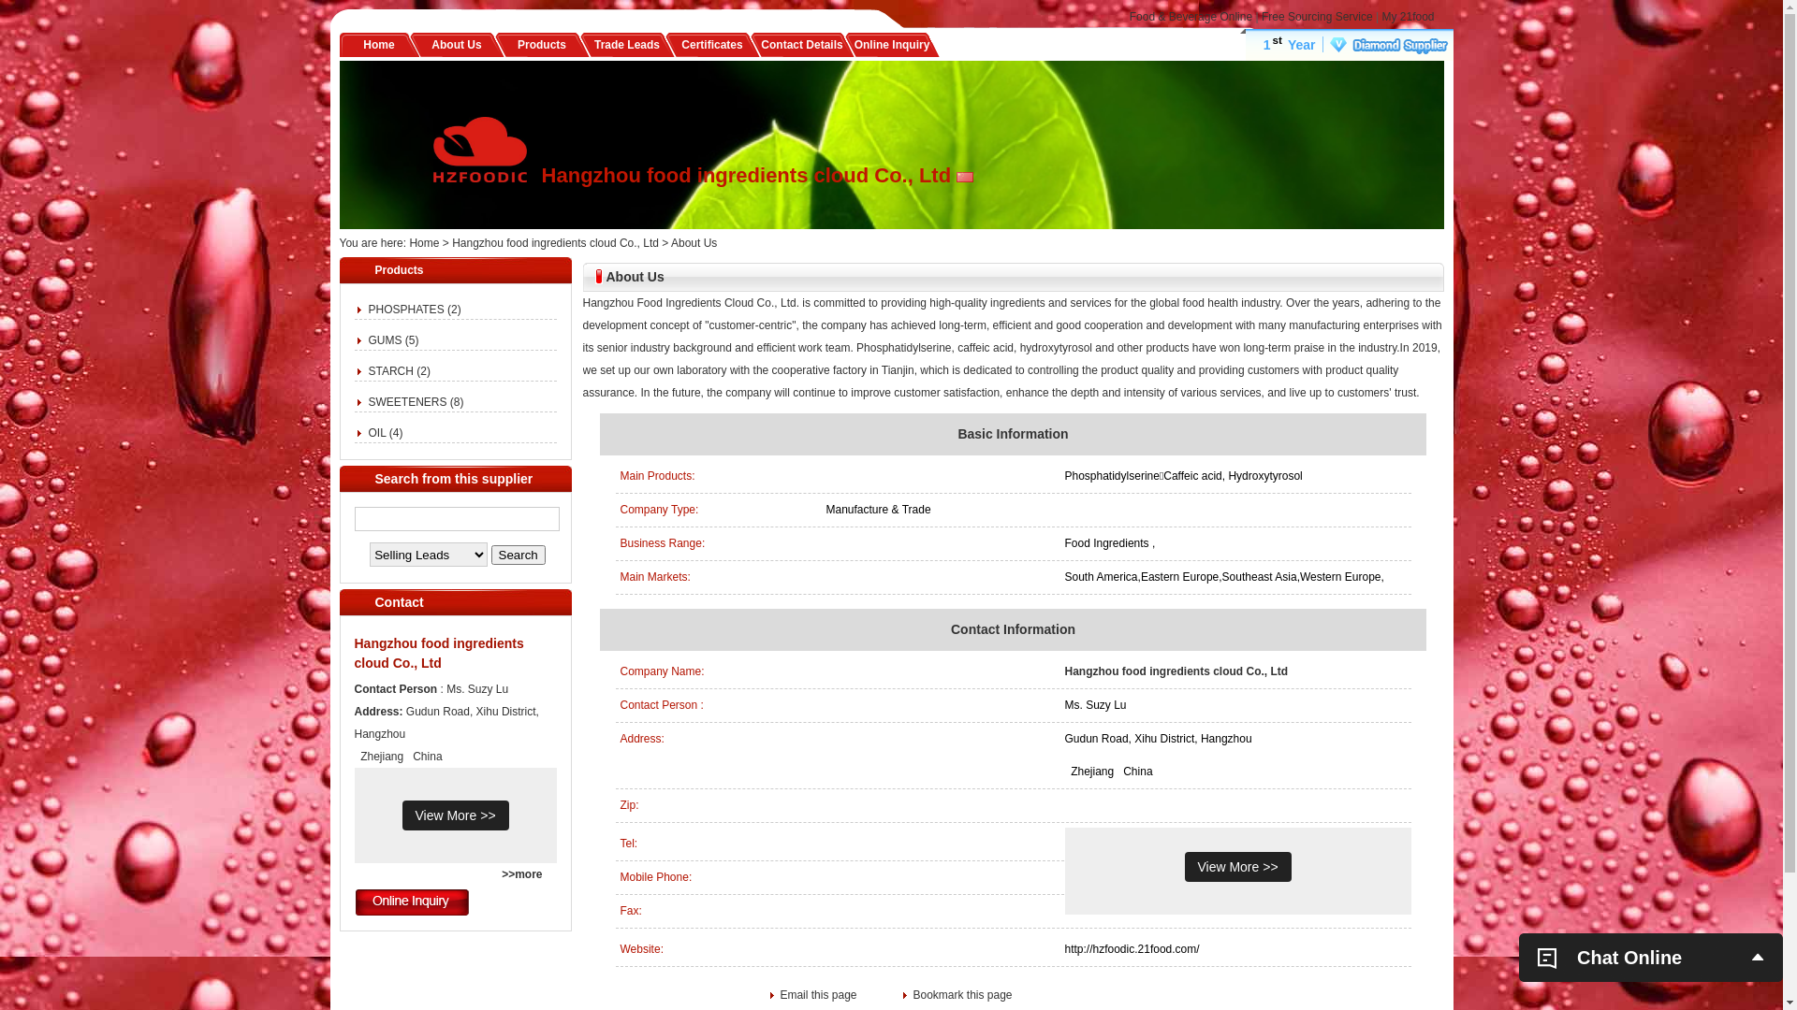 This screenshot has height=1010, width=1797. Describe the element at coordinates (1132, 949) in the screenshot. I see `http://hzfoodic.21food.com/` at that location.